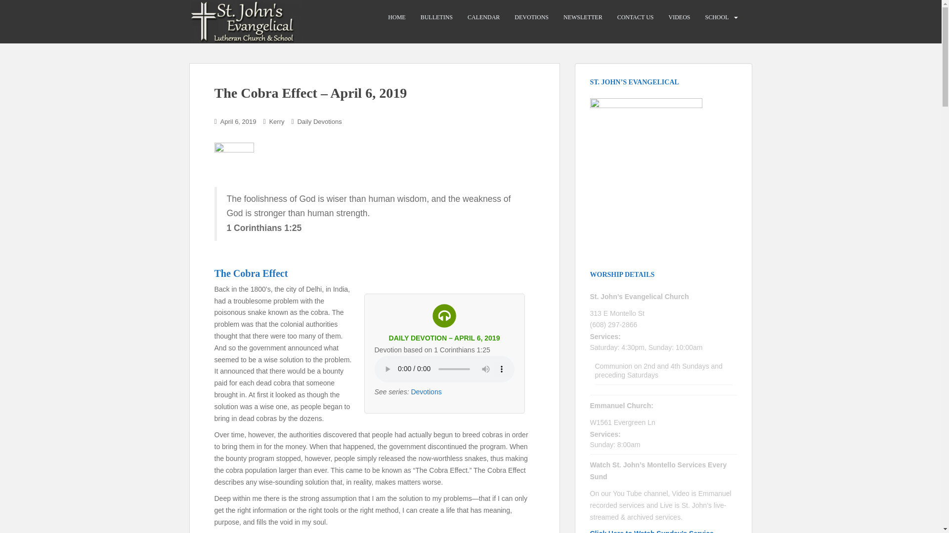 This screenshot has width=949, height=533. I want to click on DEVOTIONS, so click(531, 17).